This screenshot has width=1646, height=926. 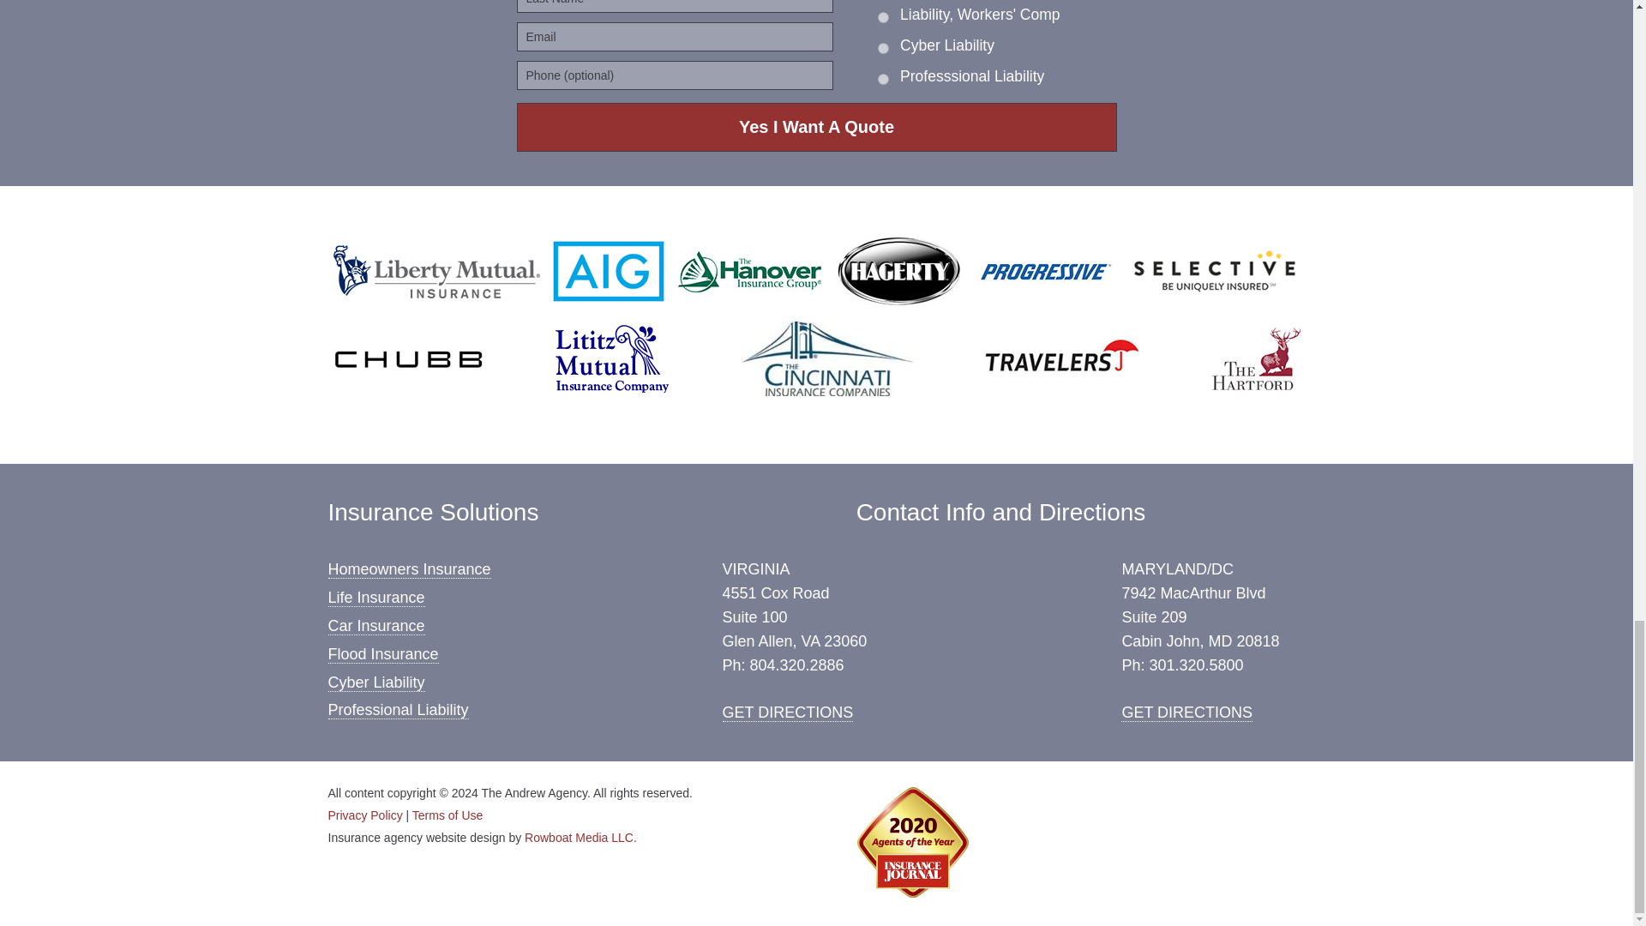 What do you see at coordinates (883, 48) in the screenshot?
I see `Cyber Liability` at bounding box center [883, 48].